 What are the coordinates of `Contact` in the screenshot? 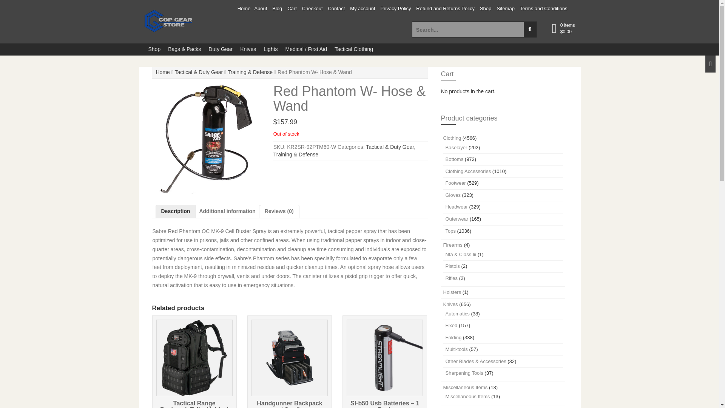 It's located at (336, 9).